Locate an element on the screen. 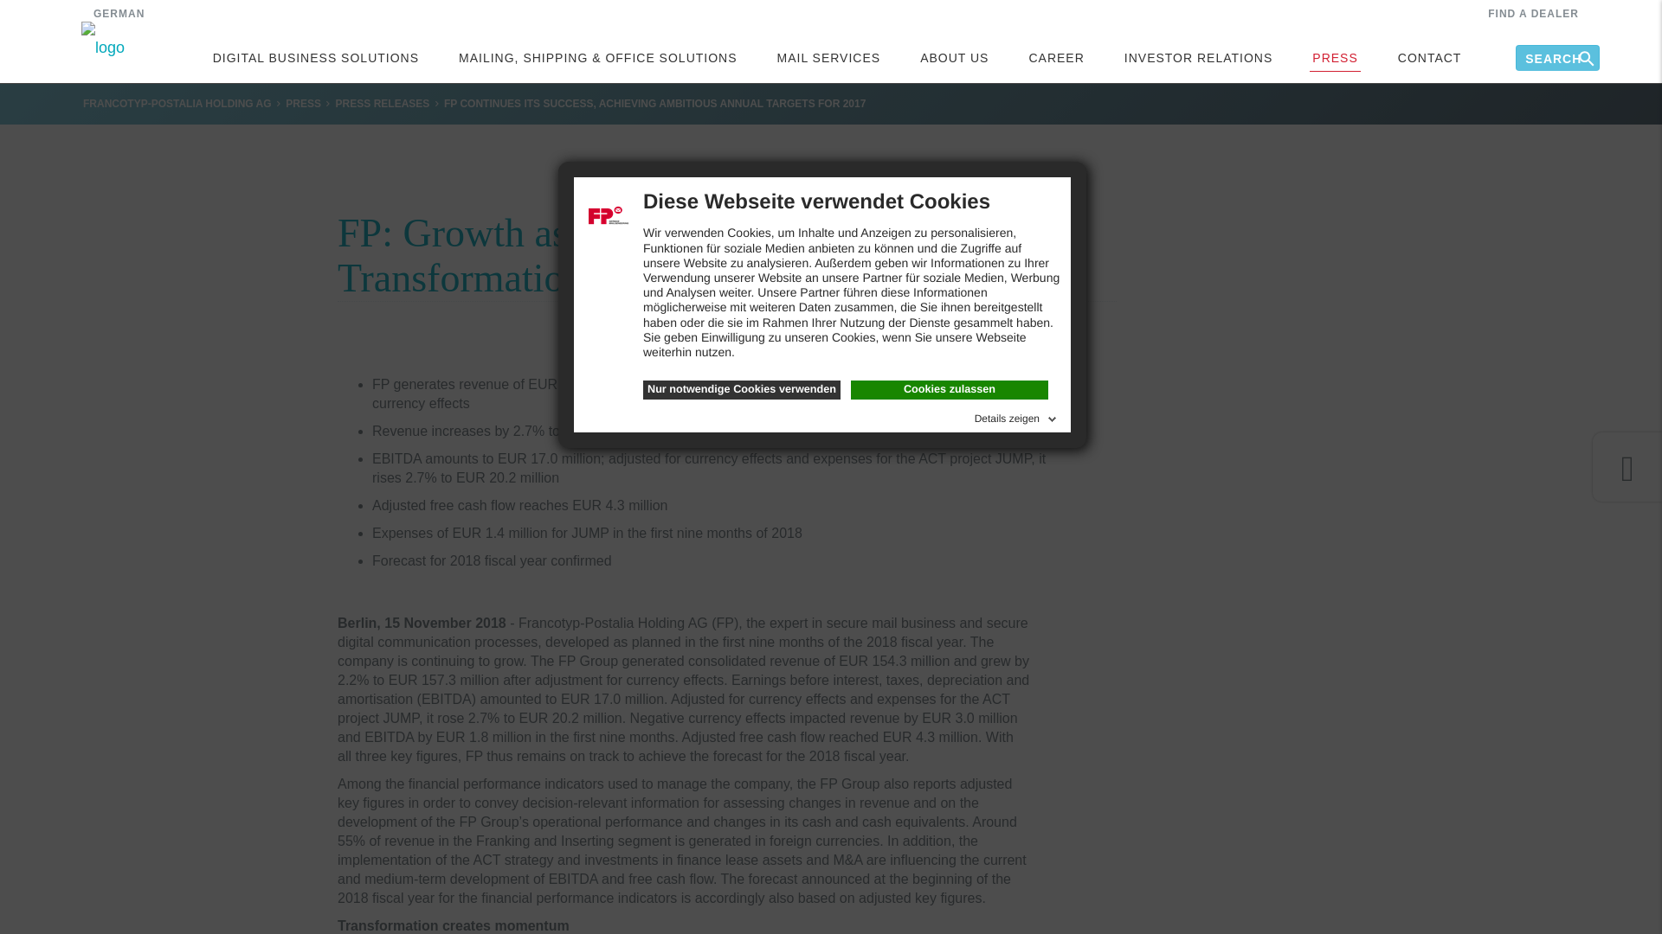 This screenshot has width=1662, height=934. SEARCH is located at coordinates (1569, 42).